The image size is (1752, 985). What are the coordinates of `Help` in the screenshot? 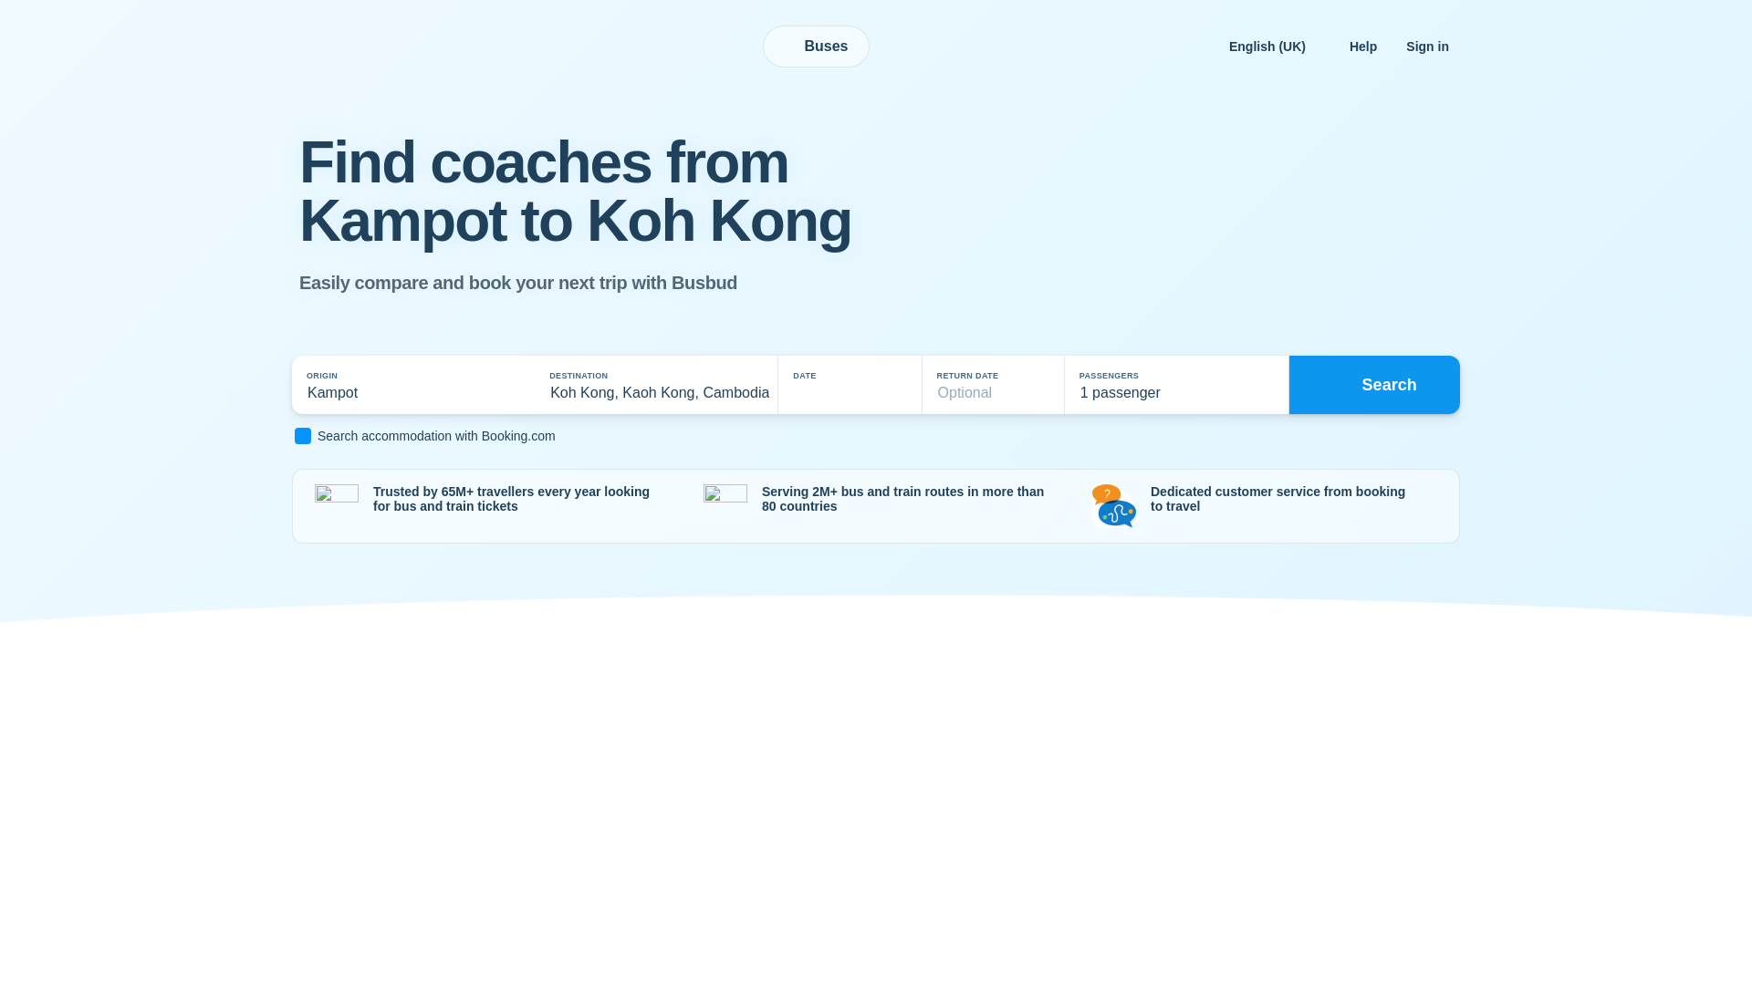 It's located at (1362, 46).